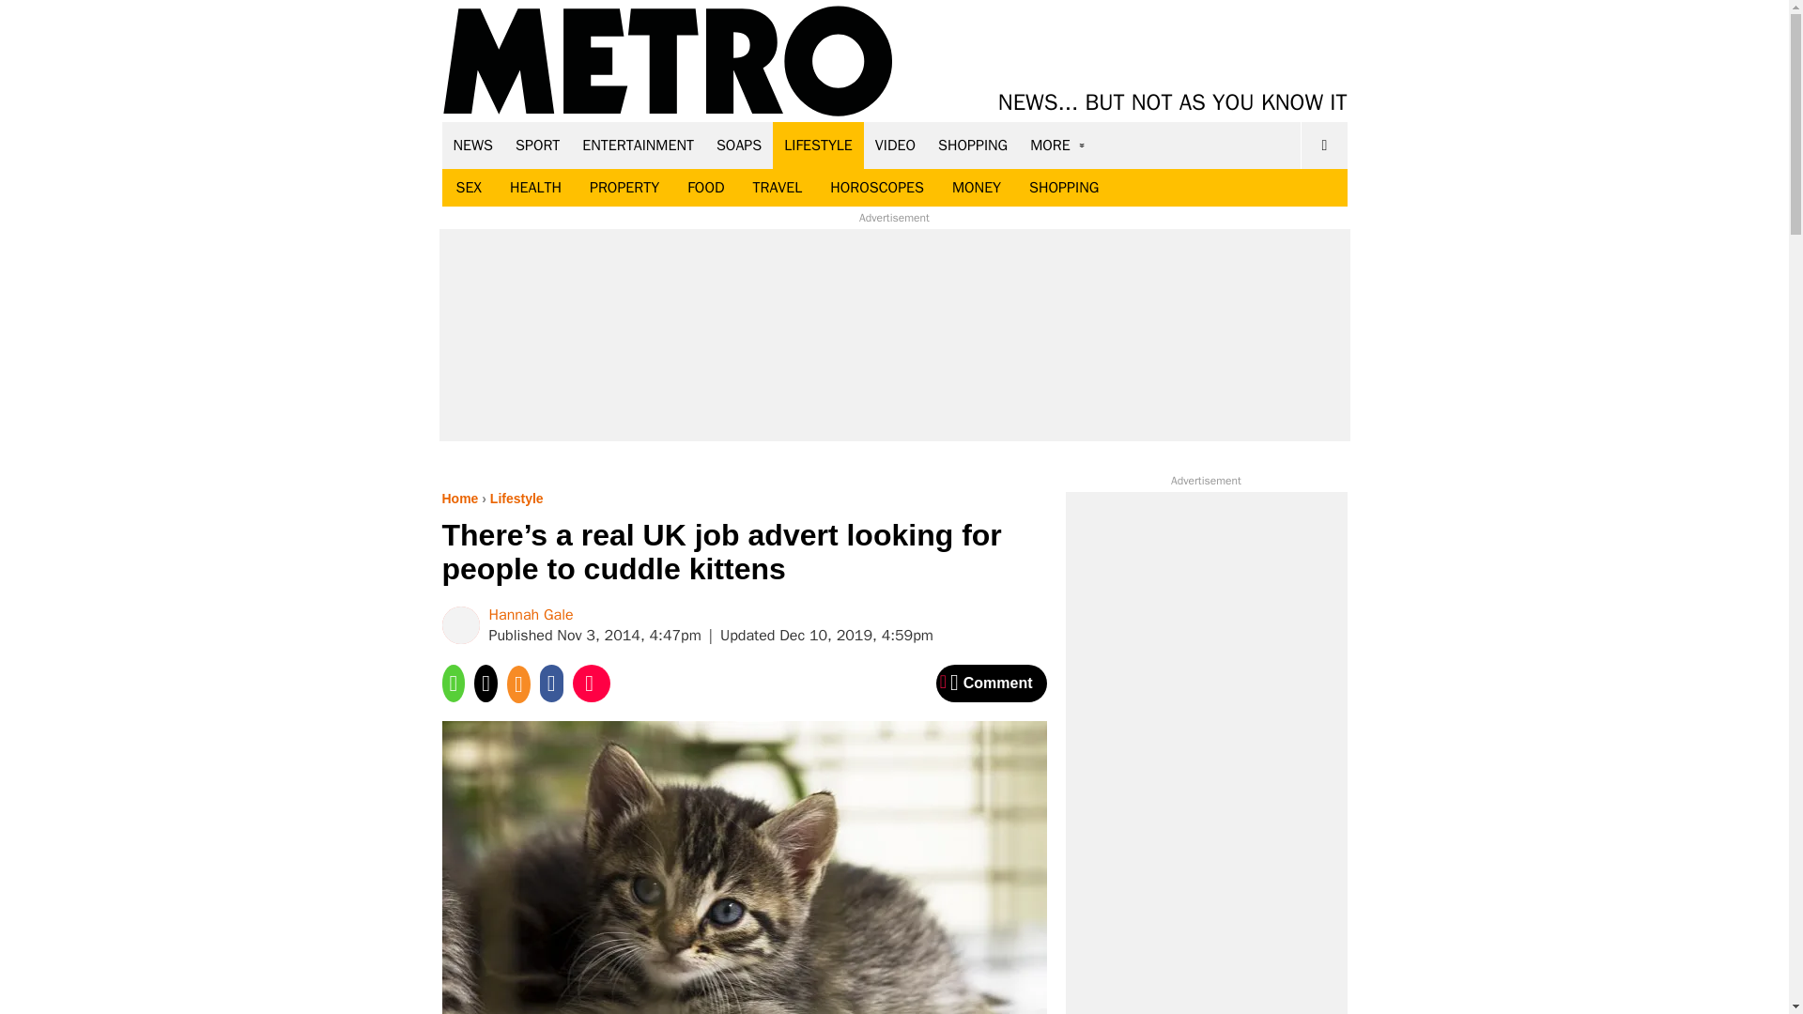  What do you see at coordinates (473, 145) in the screenshot?
I see `NEWS` at bounding box center [473, 145].